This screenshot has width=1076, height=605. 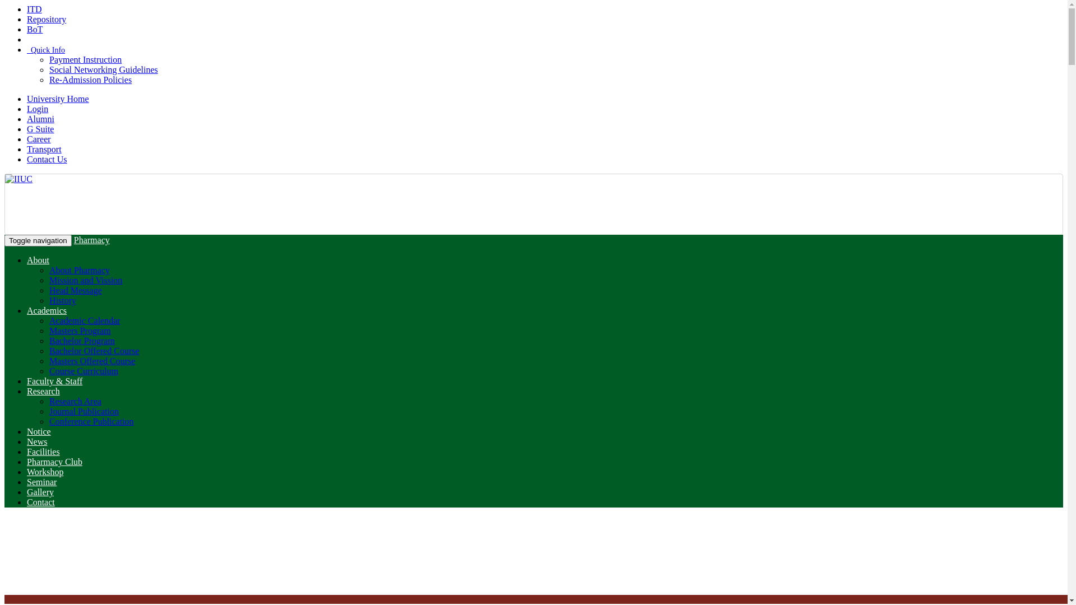 What do you see at coordinates (39, 431) in the screenshot?
I see `Notice` at bounding box center [39, 431].